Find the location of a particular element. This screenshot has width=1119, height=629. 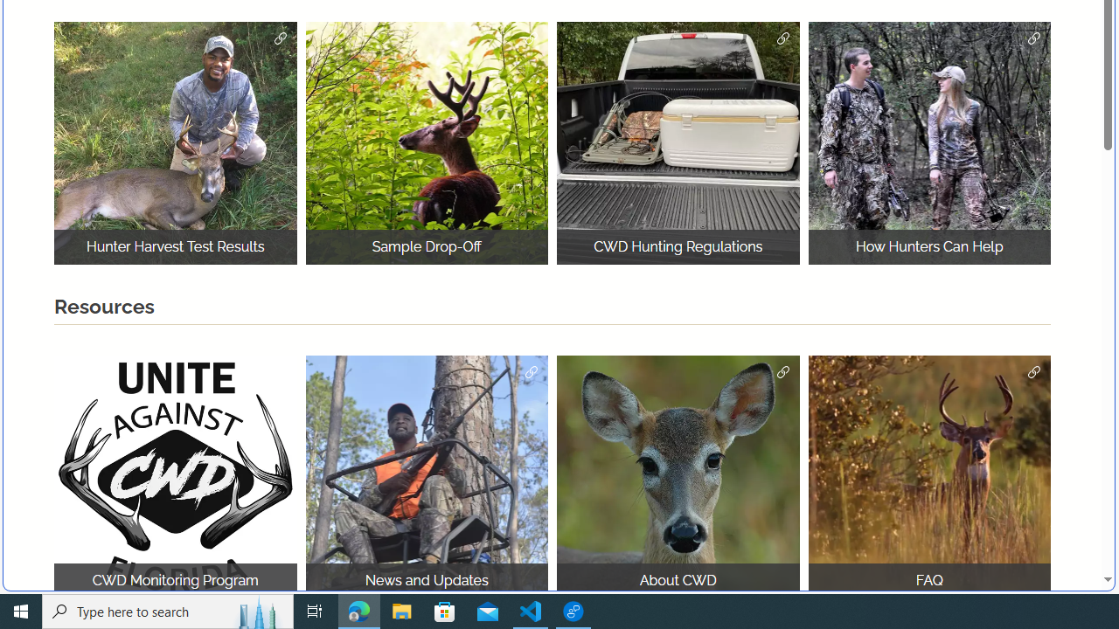

Hunter Harvest is located at coordinates (175, 143).